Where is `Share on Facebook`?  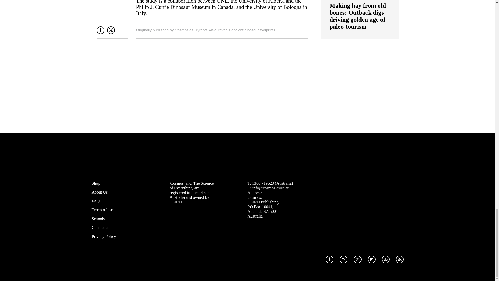 Share on Facebook is located at coordinates (100, 32).